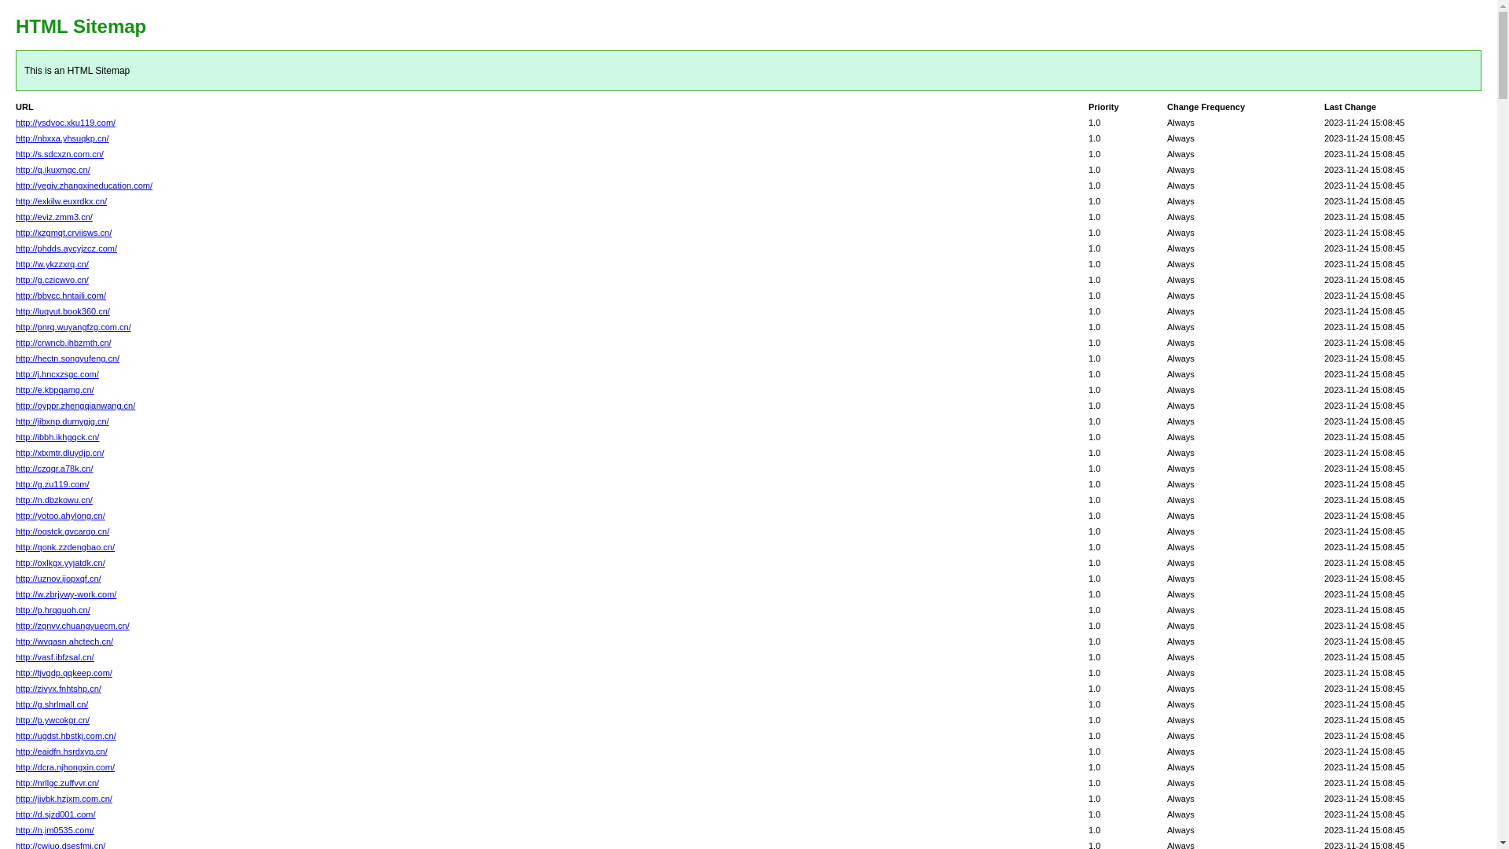 This screenshot has height=849, width=1509. What do you see at coordinates (54, 469) in the screenshot?
I see `http://czqqr.a78k.cn/` at bounding box center [54, 469].